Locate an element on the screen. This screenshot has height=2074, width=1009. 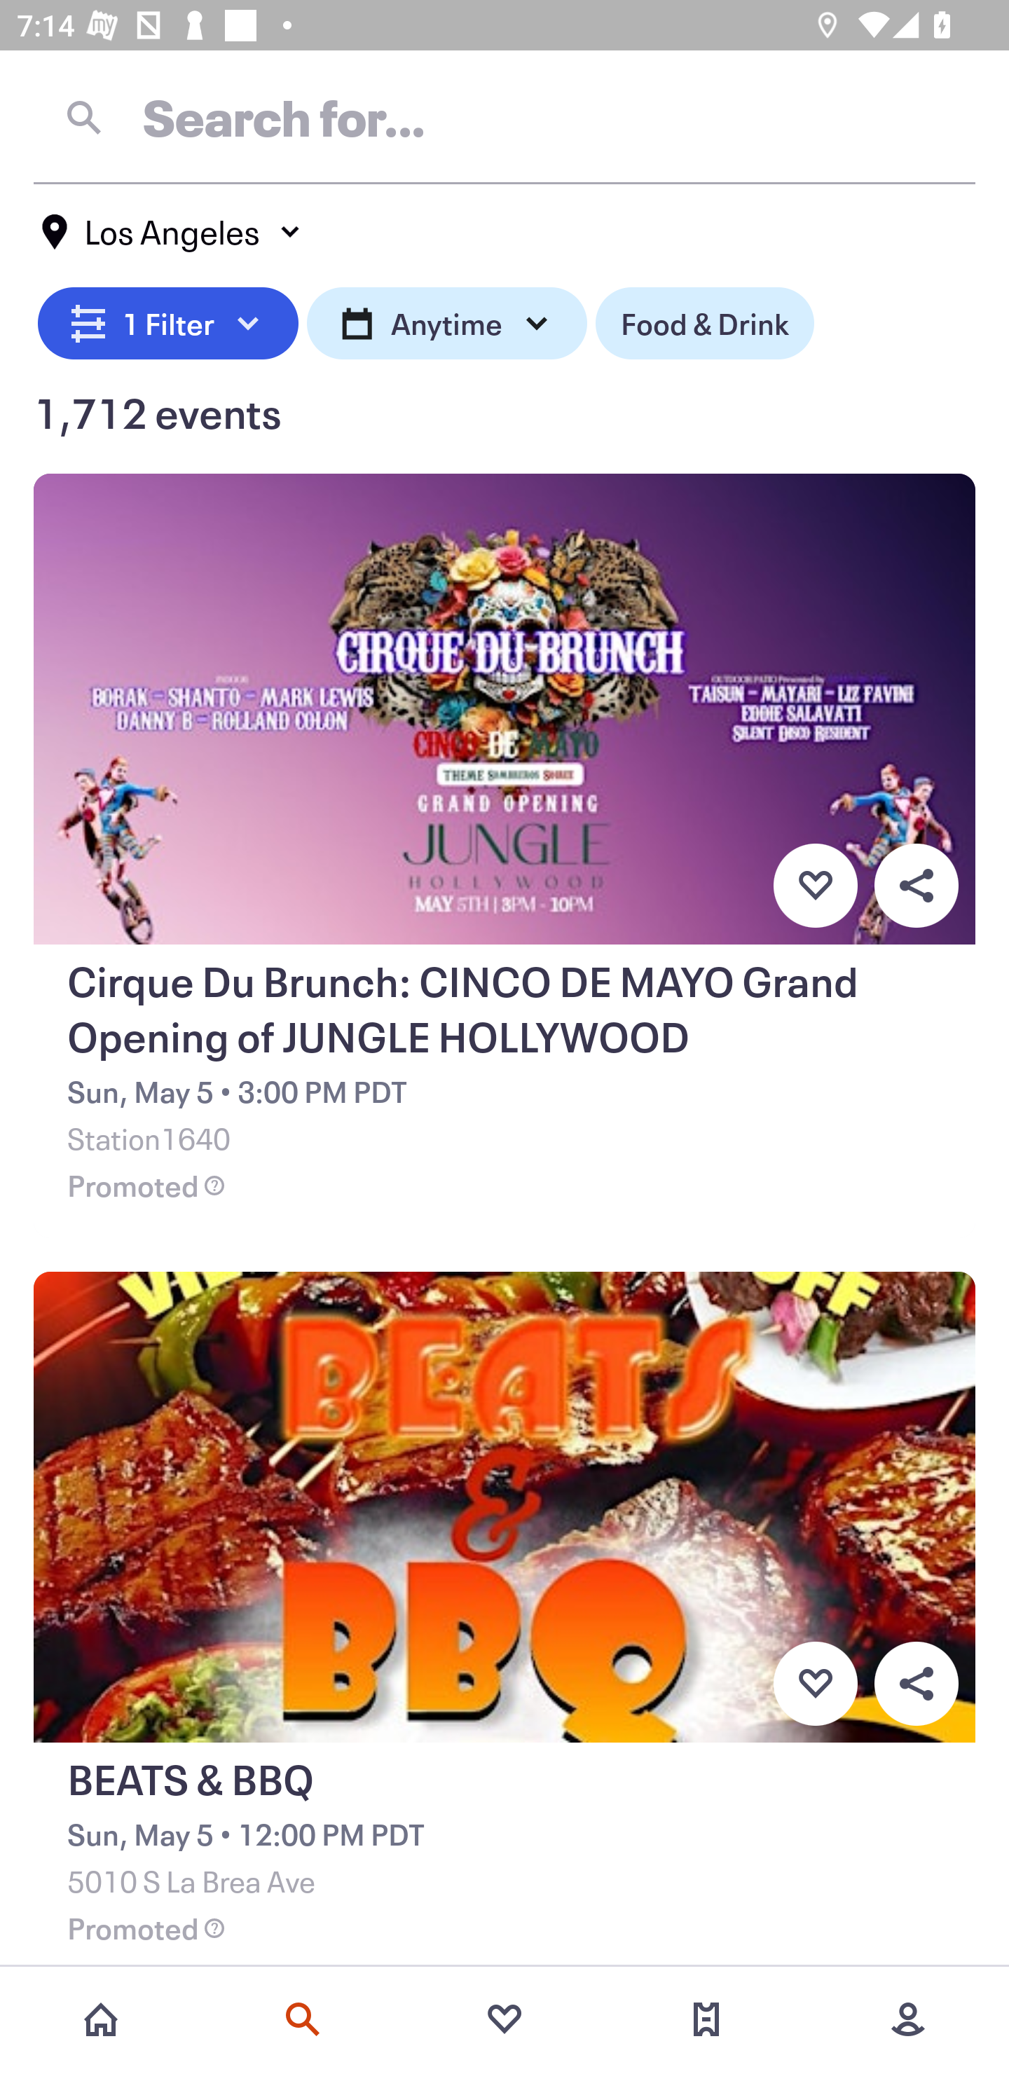
Favorite button is located at coordinates (815, 885).